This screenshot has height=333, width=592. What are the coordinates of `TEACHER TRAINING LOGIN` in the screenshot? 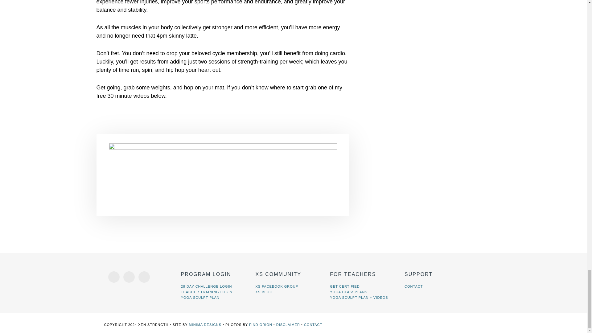 It's located at (207, 292).